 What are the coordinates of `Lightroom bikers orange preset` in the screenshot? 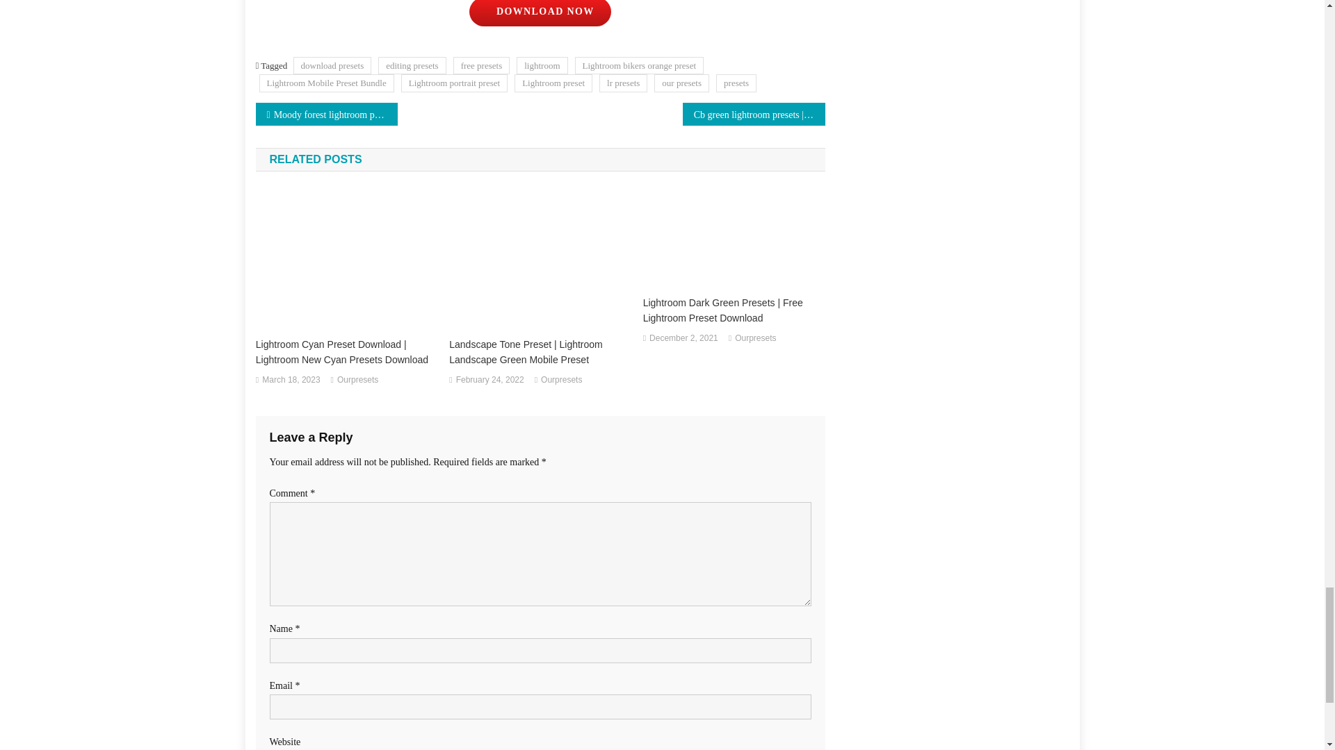 It's located at (640, 65).